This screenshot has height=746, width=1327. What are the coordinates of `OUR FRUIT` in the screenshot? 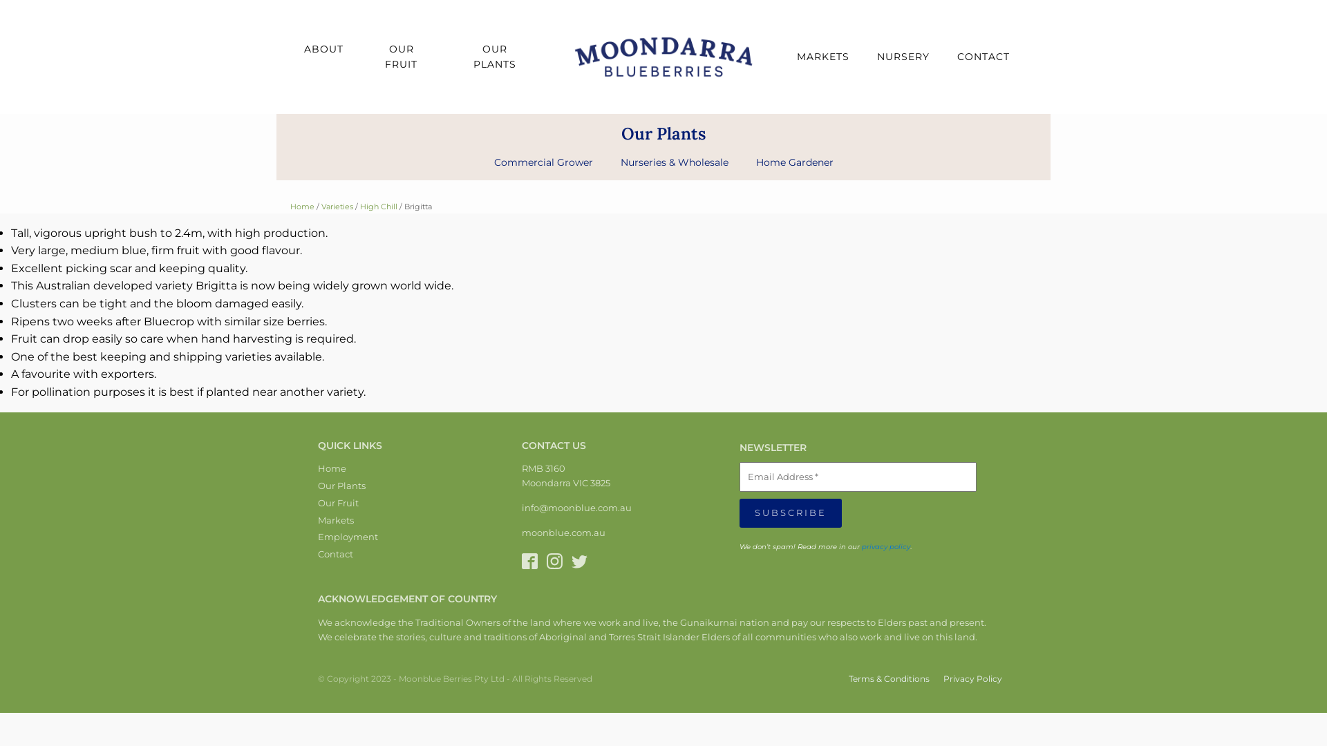 It's located at (402, 57).